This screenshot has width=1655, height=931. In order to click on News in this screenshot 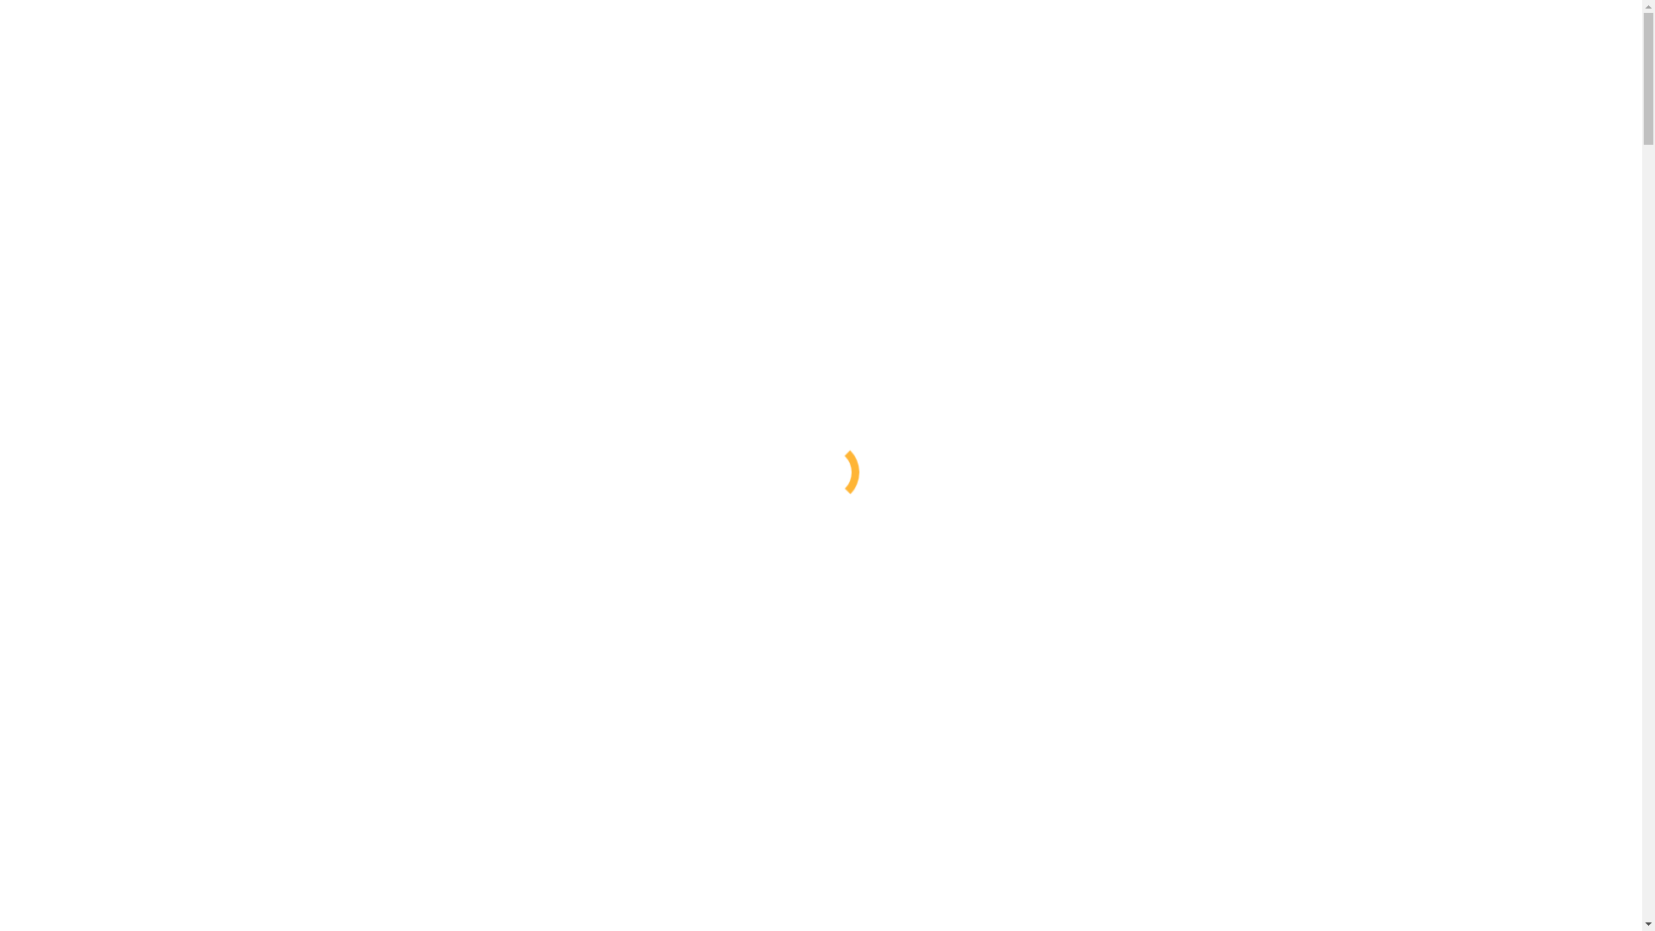, I will do `click(91, 431)`.